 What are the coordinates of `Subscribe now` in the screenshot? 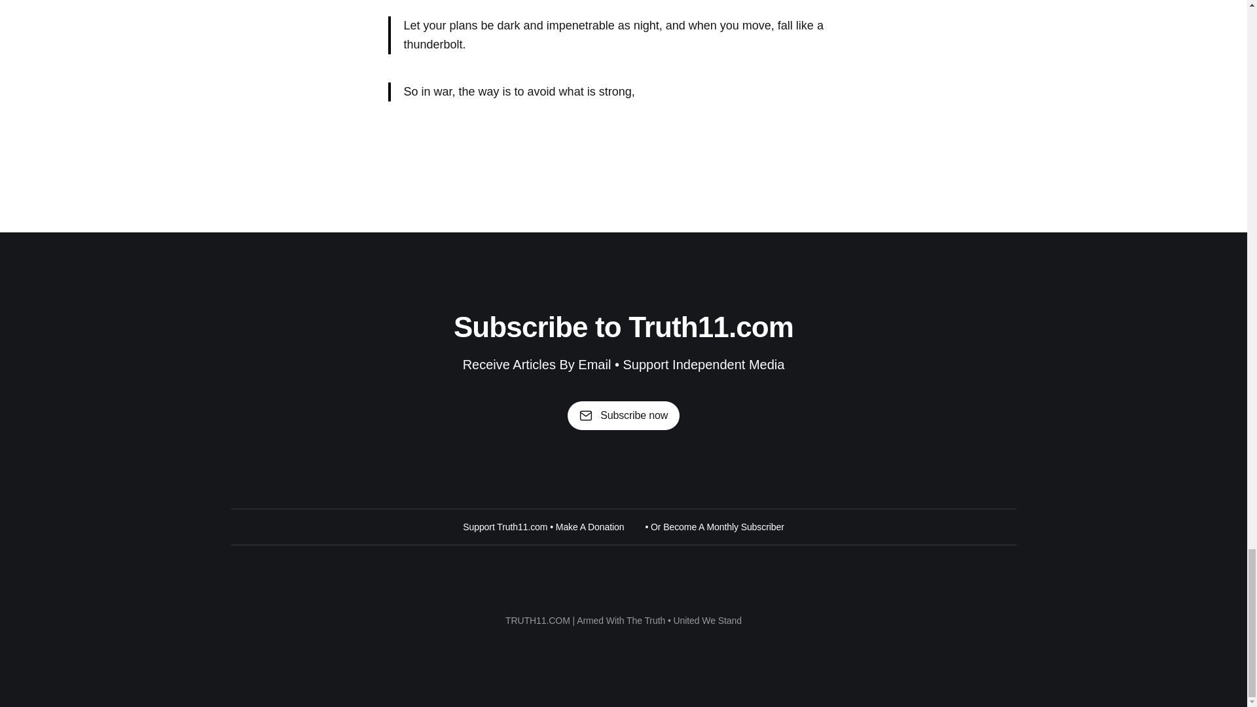 It's located at (623, 415).